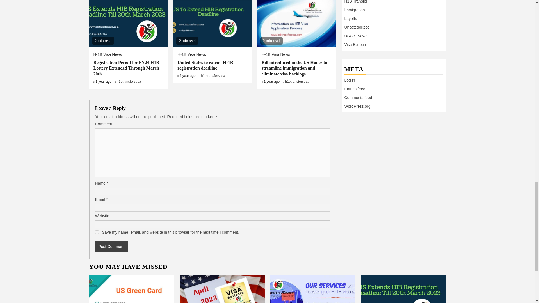 Image resolution: width=539 pixels, height=303 pixels. What do you see at coordinates (97, 232) in the screenshot?
I see `yes` at bounding box center [97, 232].